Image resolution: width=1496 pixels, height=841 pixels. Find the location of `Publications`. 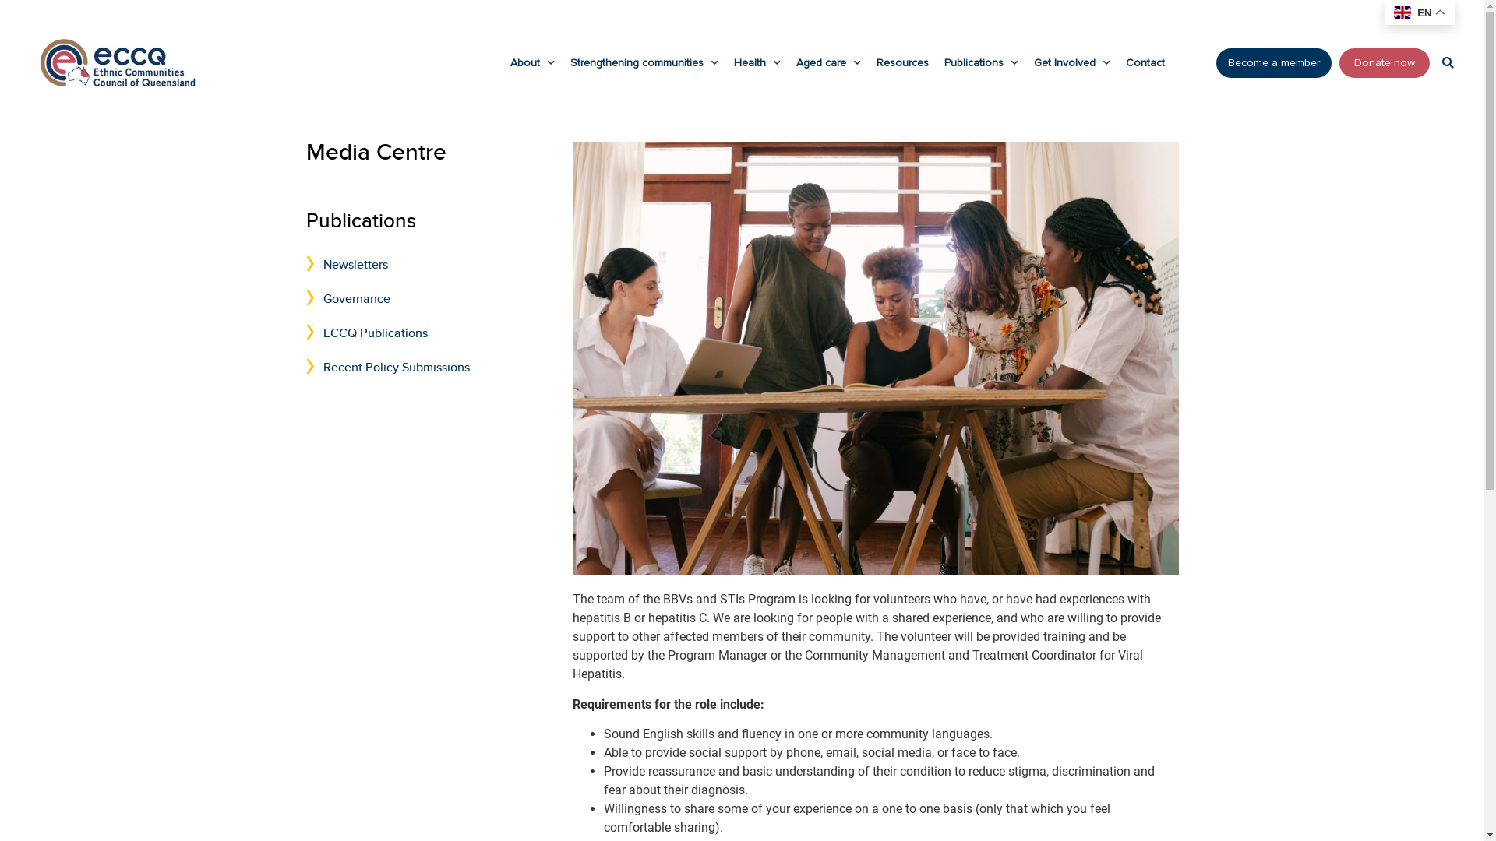

Publications is located at coordinates (360, 221).